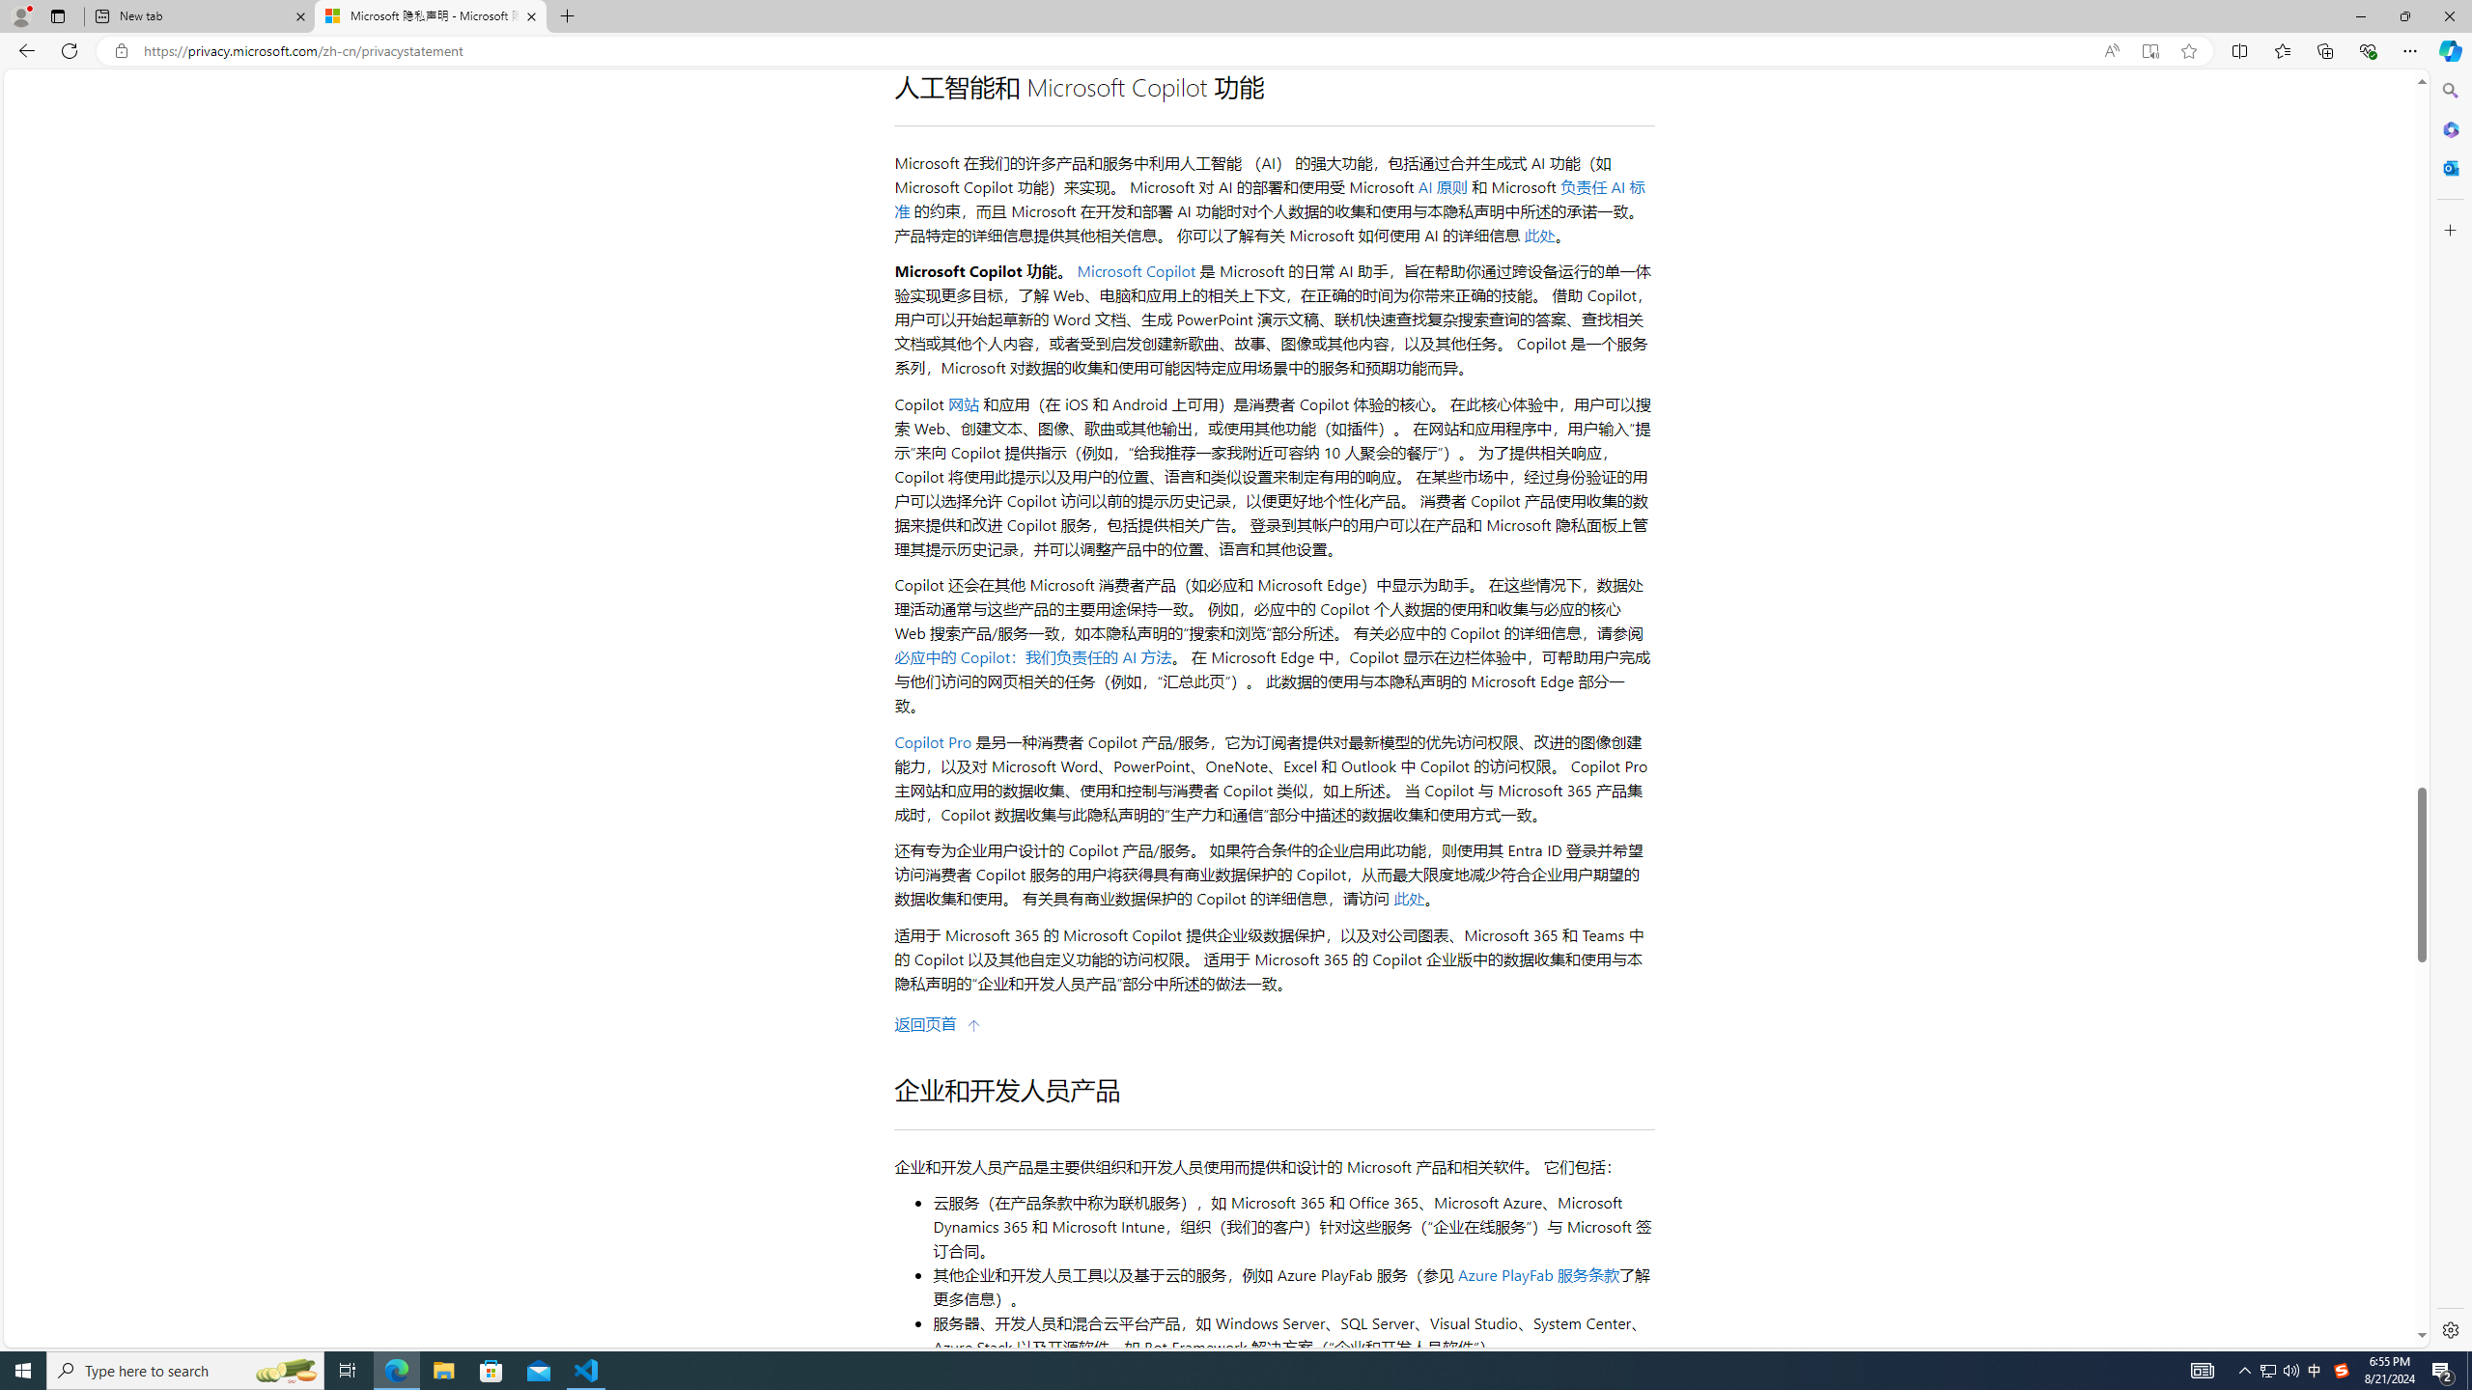  Describe the element at coordinates (2149, 51) in the screenshot. I see `Enter Immersive Reader (F9)` at that location.